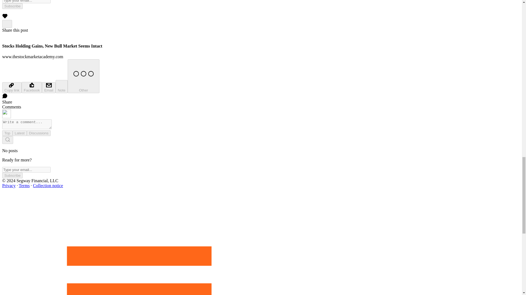 This screenshot has height=295, width=526. I want to click on Facebook, so click(32, 87).